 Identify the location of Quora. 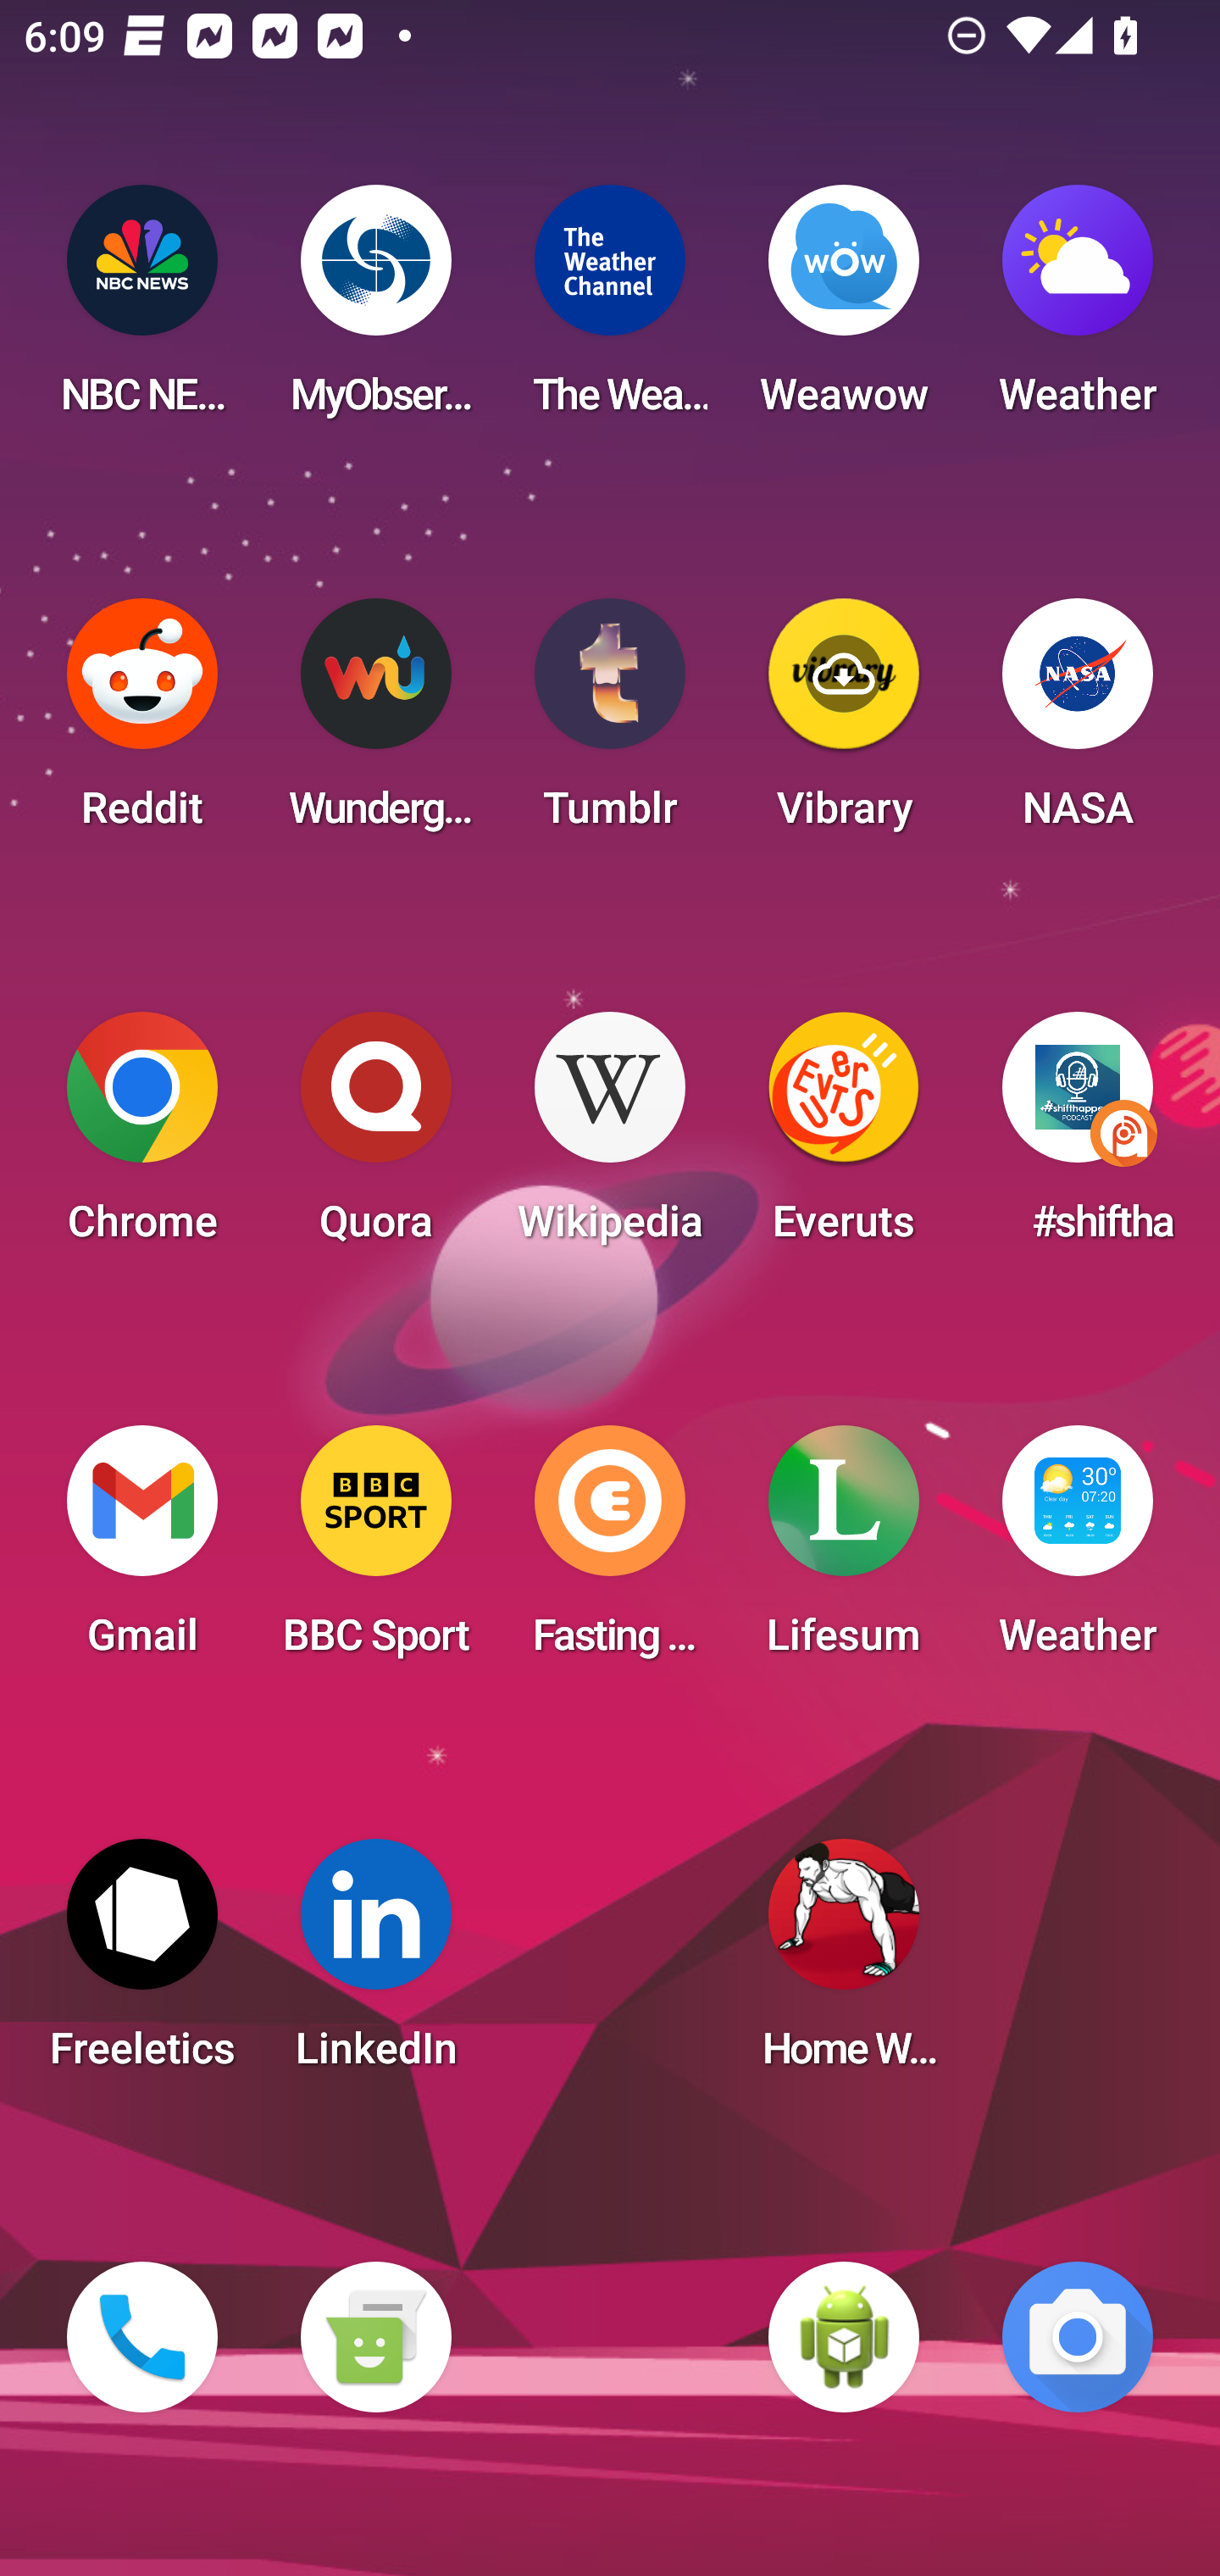
(375, 1137).